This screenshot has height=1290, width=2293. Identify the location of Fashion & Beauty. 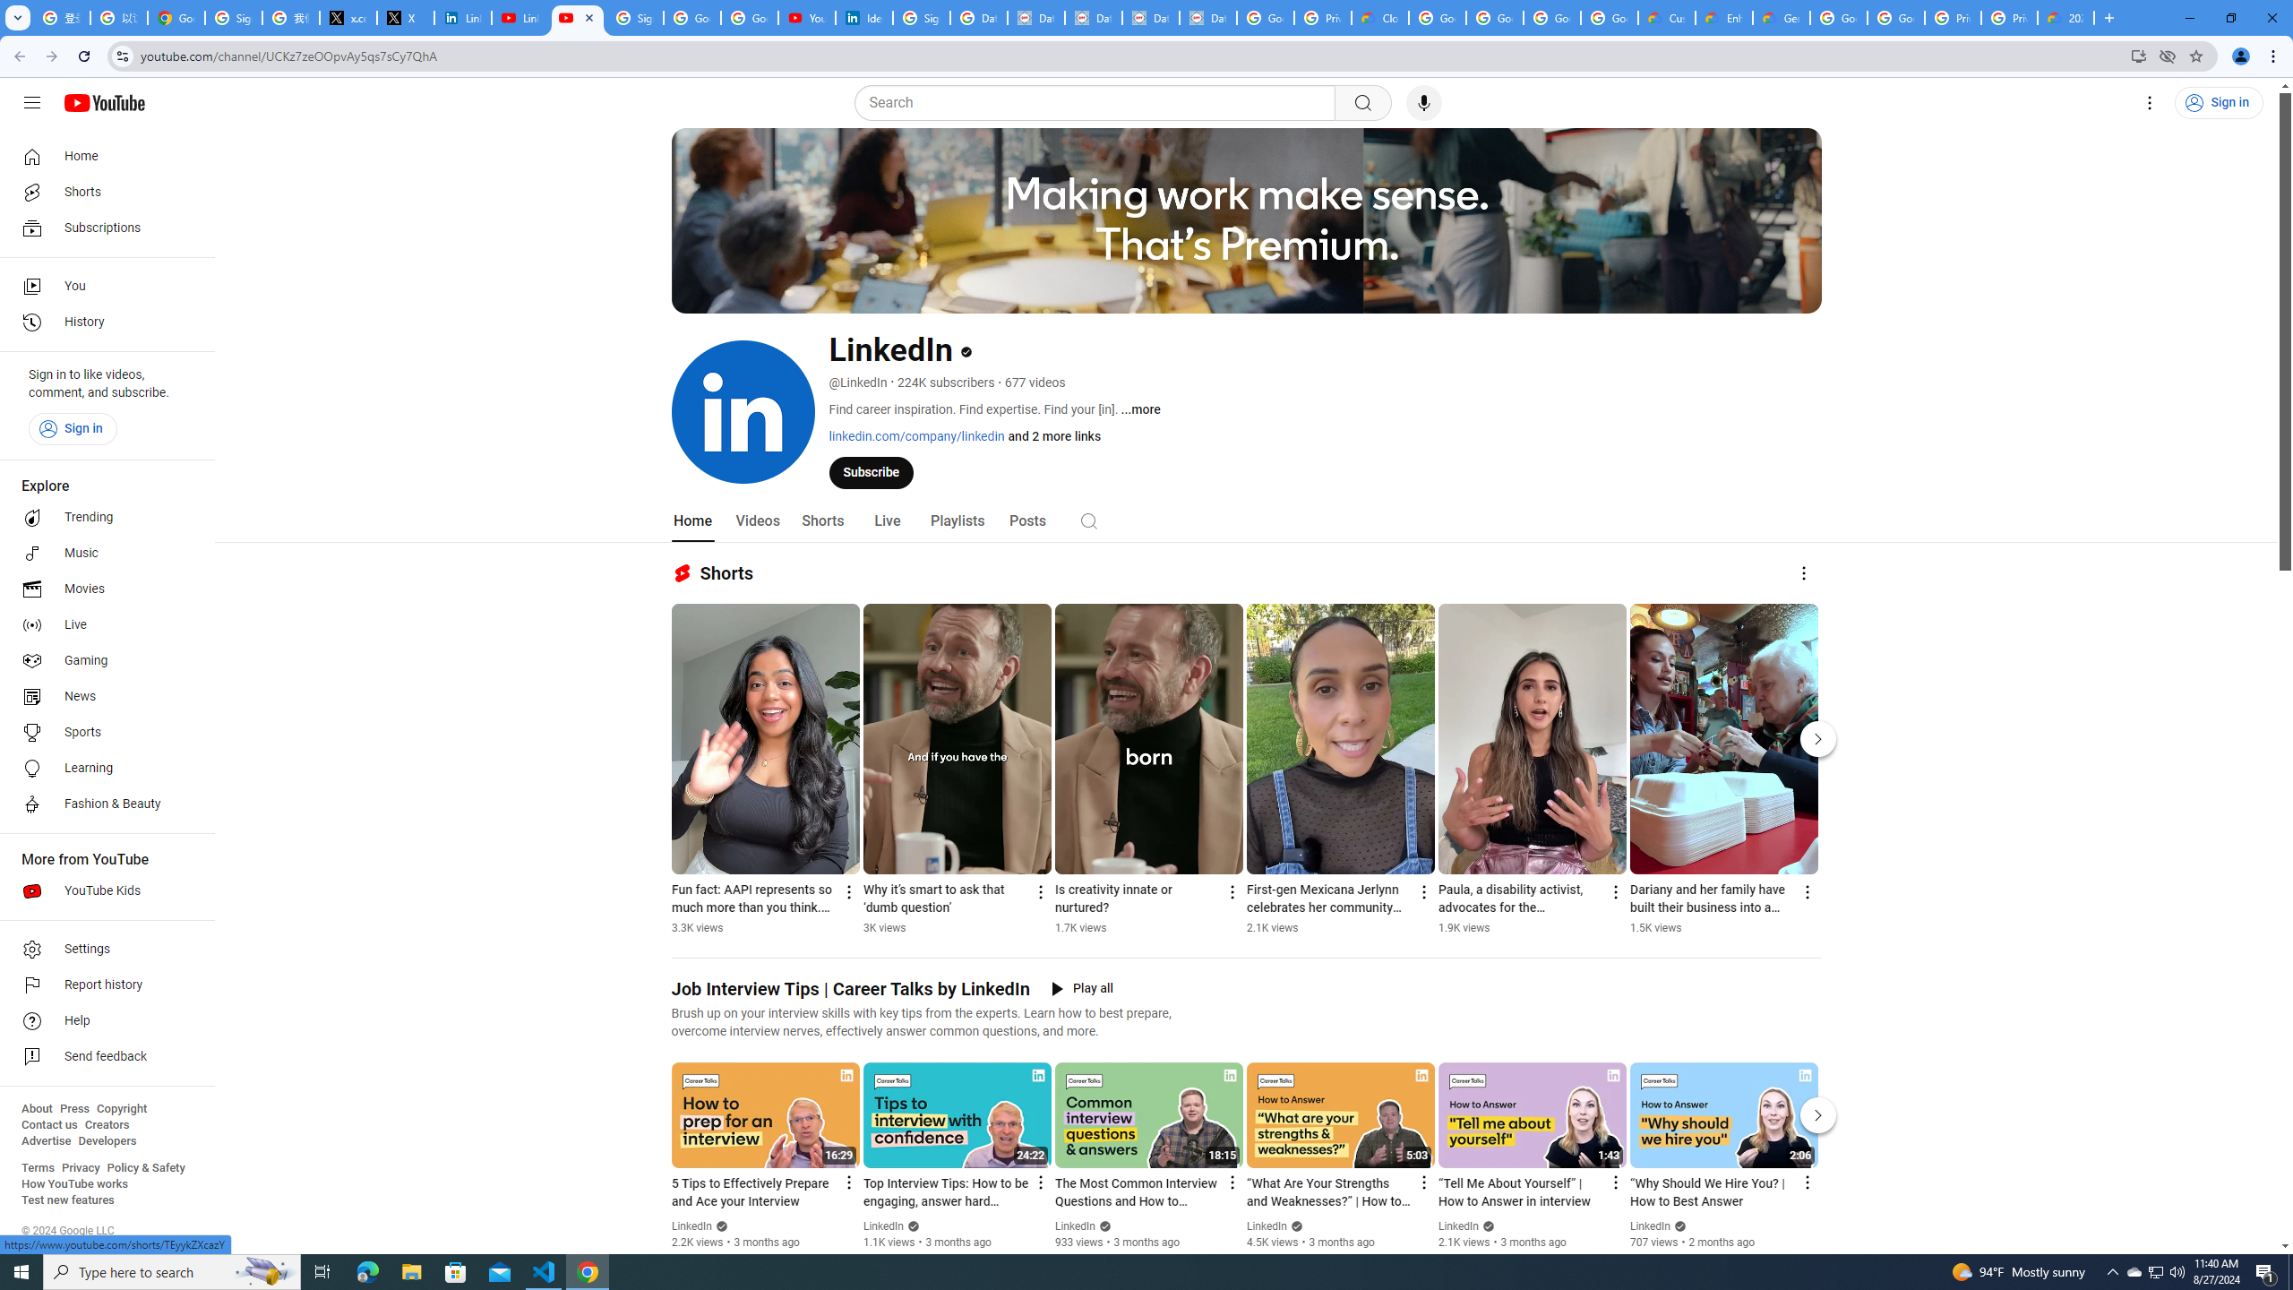
(102, 804).